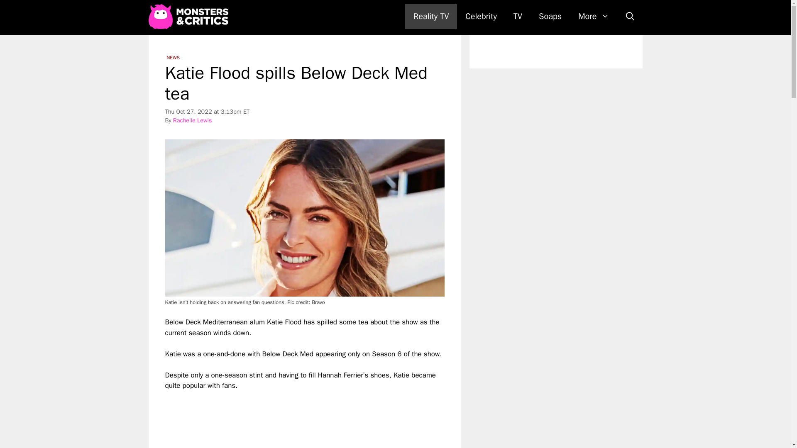 Image resolution: width=797 pixels, height=448 pixels. I want to click on Celebrity, so click(481, 17).